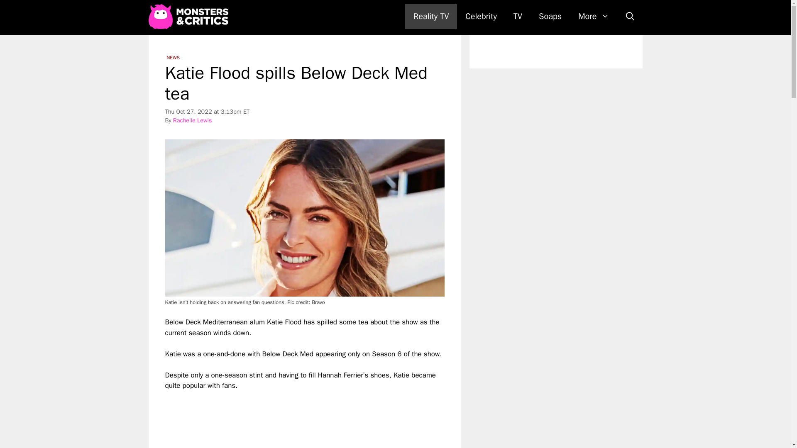 Image resolution: width=797 pixels, height=448 pixels. I want to click on Celebrity, so click(481, 17).